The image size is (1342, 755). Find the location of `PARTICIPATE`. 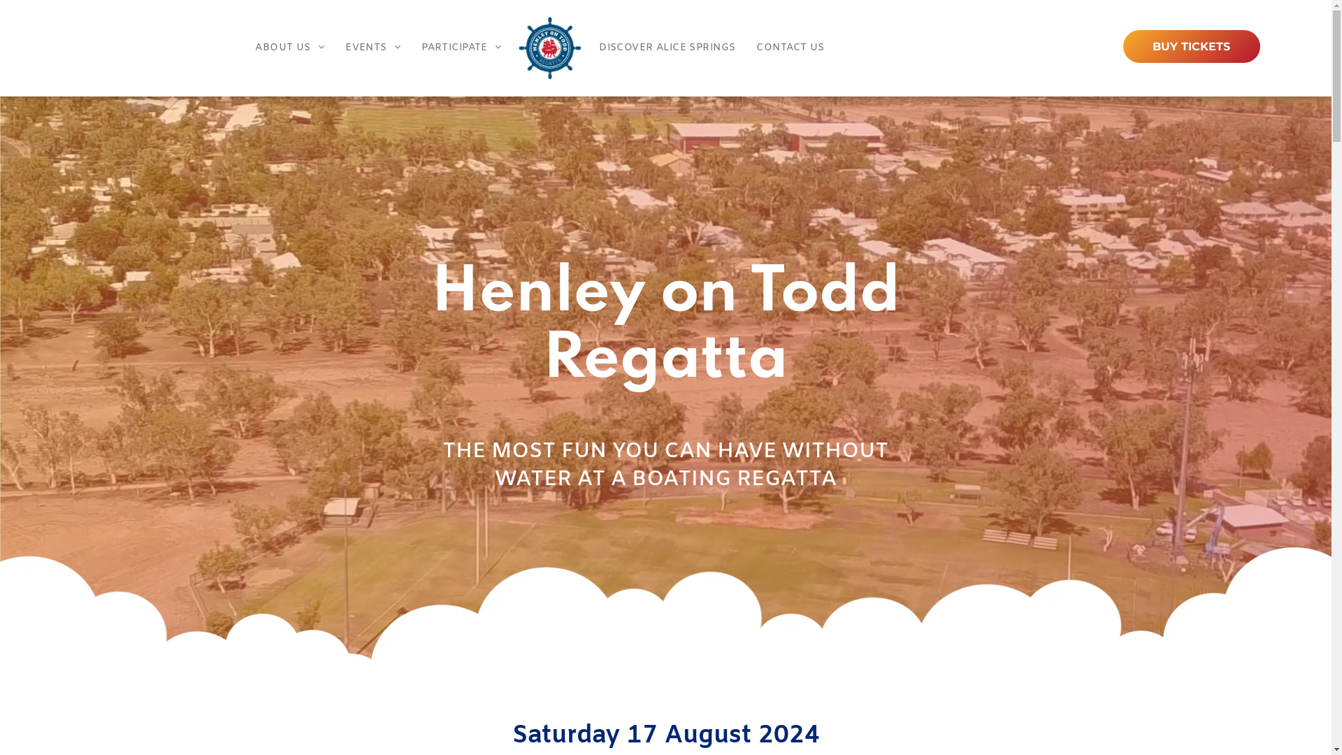

PARTICIPATE is located at coordinates (461, 49).